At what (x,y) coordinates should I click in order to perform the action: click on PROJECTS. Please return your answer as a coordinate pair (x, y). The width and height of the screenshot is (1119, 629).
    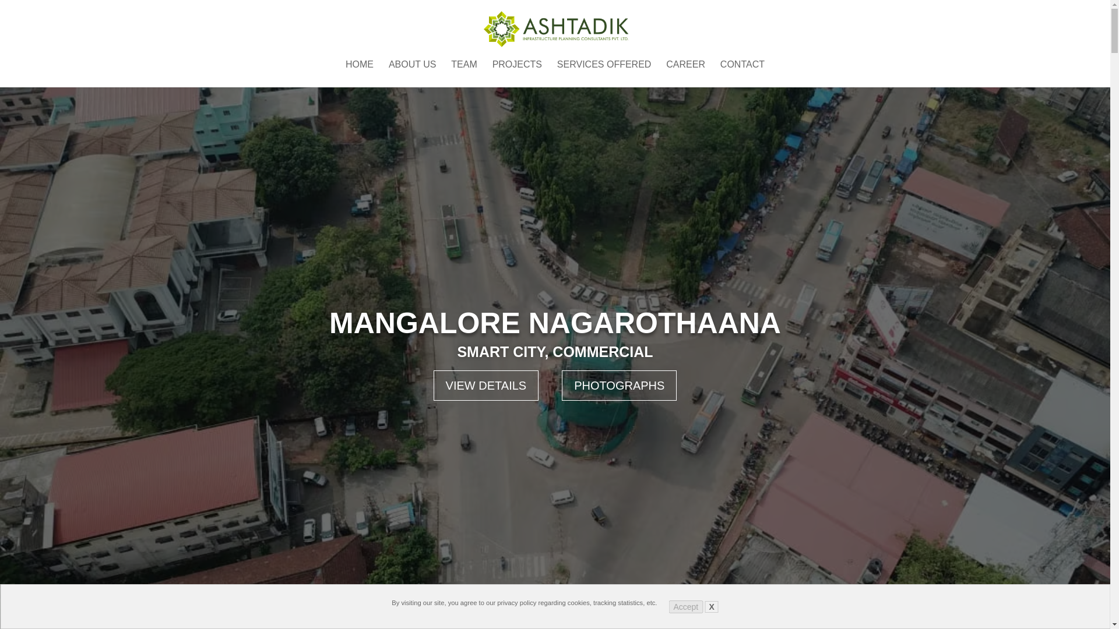
    Looking at the image, I should click on (516, 73).